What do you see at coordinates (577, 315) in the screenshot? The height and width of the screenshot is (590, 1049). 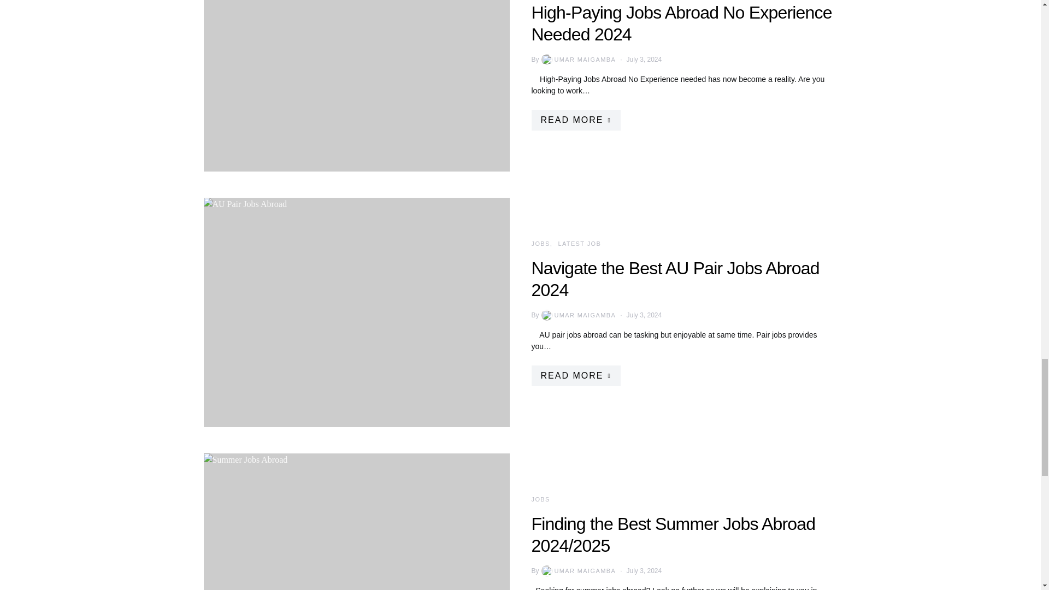 I see `View all posts by Umar Maigamba` at bounding box center [577, 315].